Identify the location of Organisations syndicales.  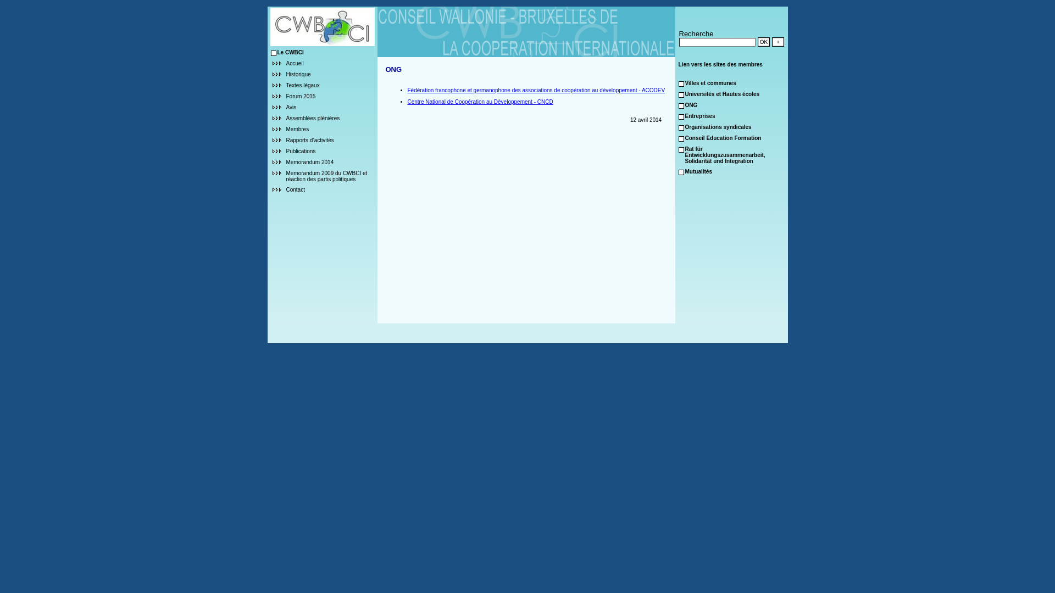
(718, 126).